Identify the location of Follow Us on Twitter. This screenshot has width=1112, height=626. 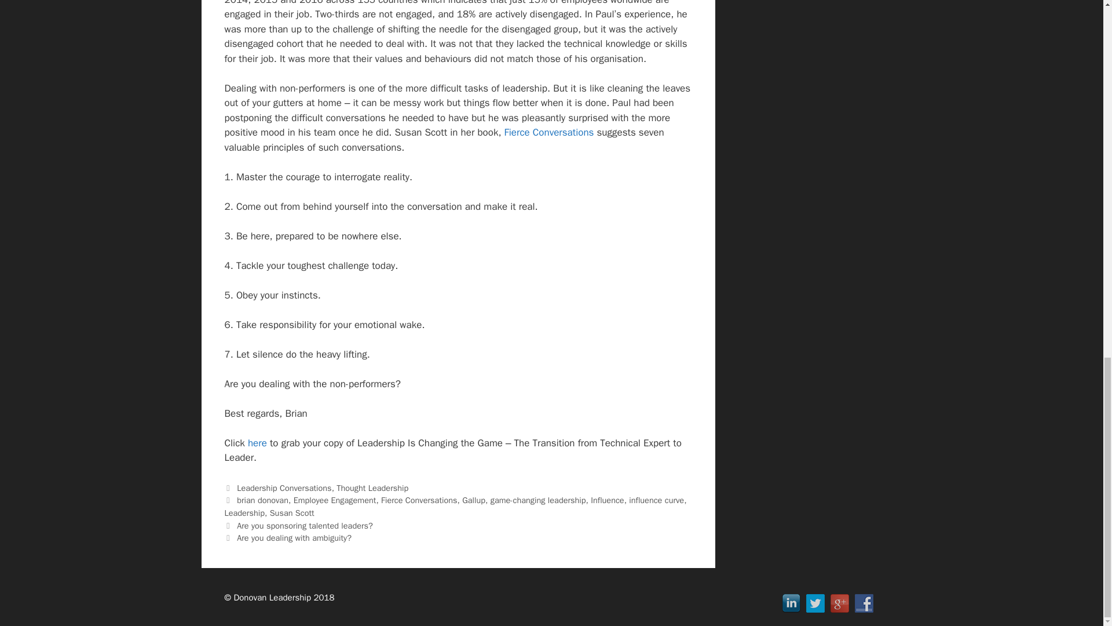
(815, 603).